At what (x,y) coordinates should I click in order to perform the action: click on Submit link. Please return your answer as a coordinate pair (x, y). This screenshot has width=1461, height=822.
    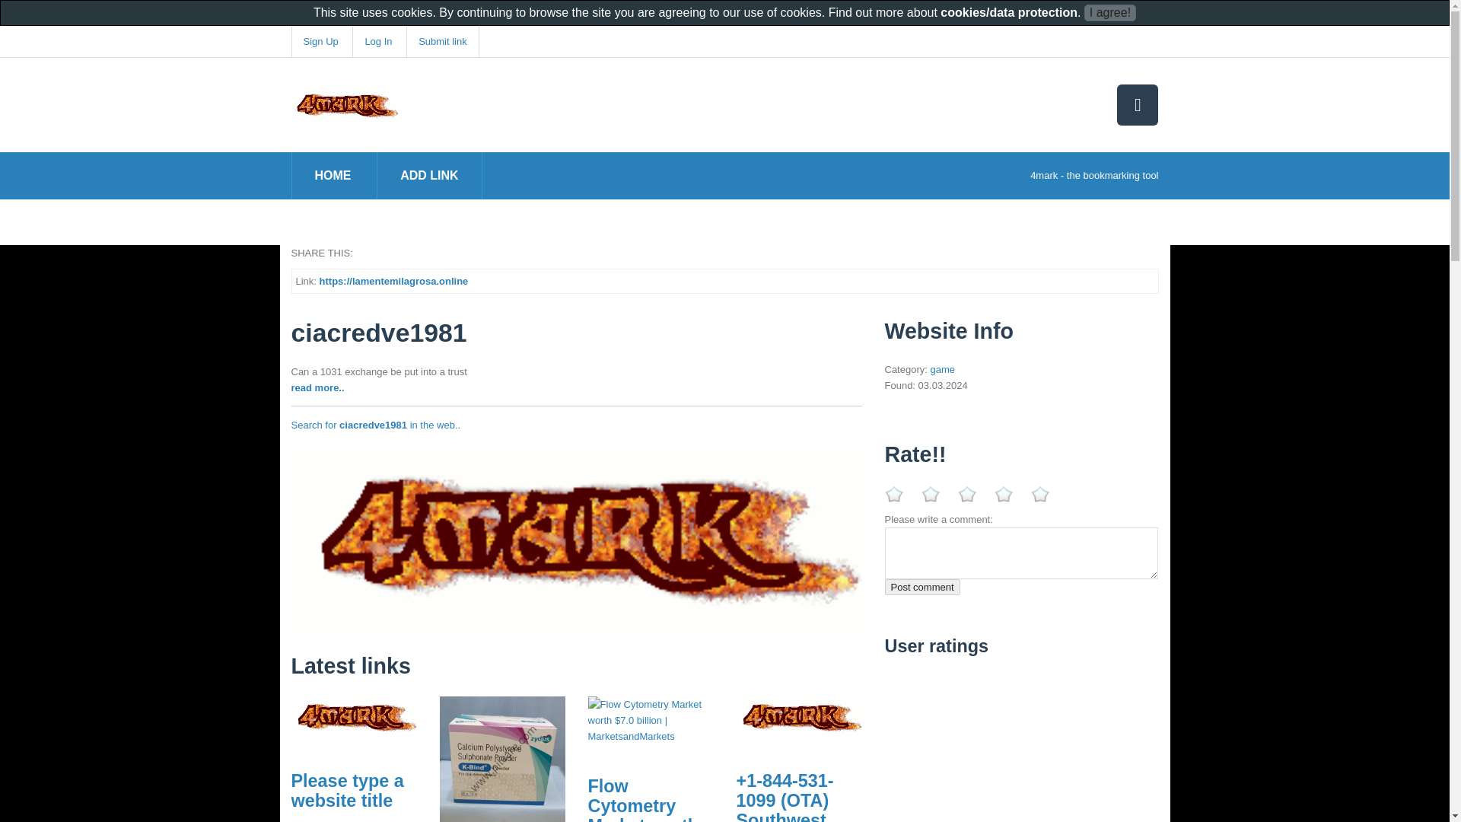
    Looking at the image, I should click on (442, 41).